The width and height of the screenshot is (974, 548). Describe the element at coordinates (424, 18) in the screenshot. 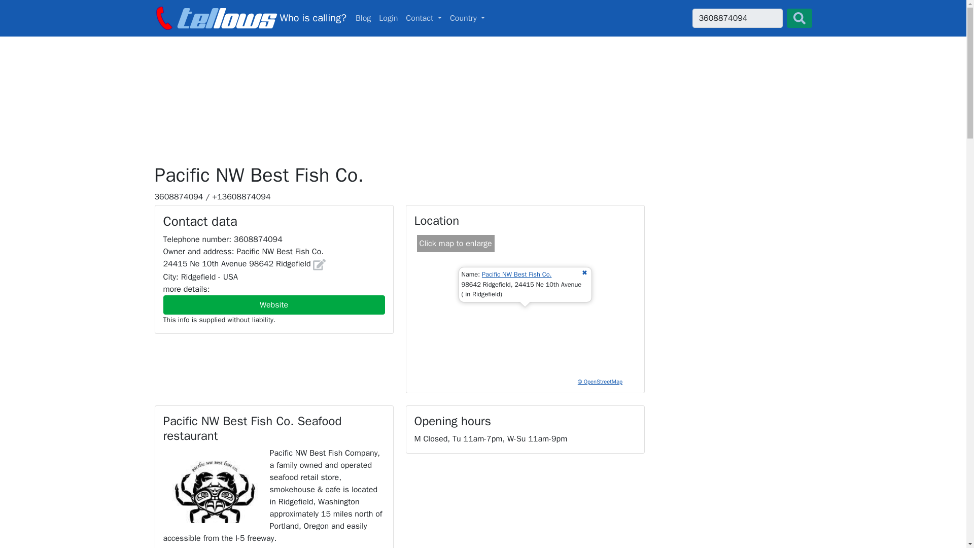

I see `Login` at that location.